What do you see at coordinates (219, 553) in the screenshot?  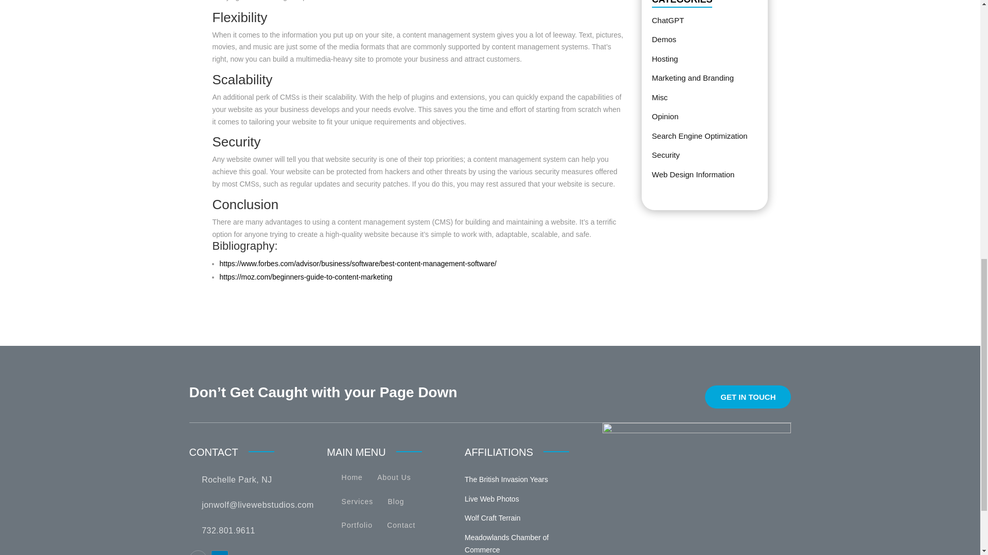 I see `Follow on LinkedIn` at bounding box center [219, 553].